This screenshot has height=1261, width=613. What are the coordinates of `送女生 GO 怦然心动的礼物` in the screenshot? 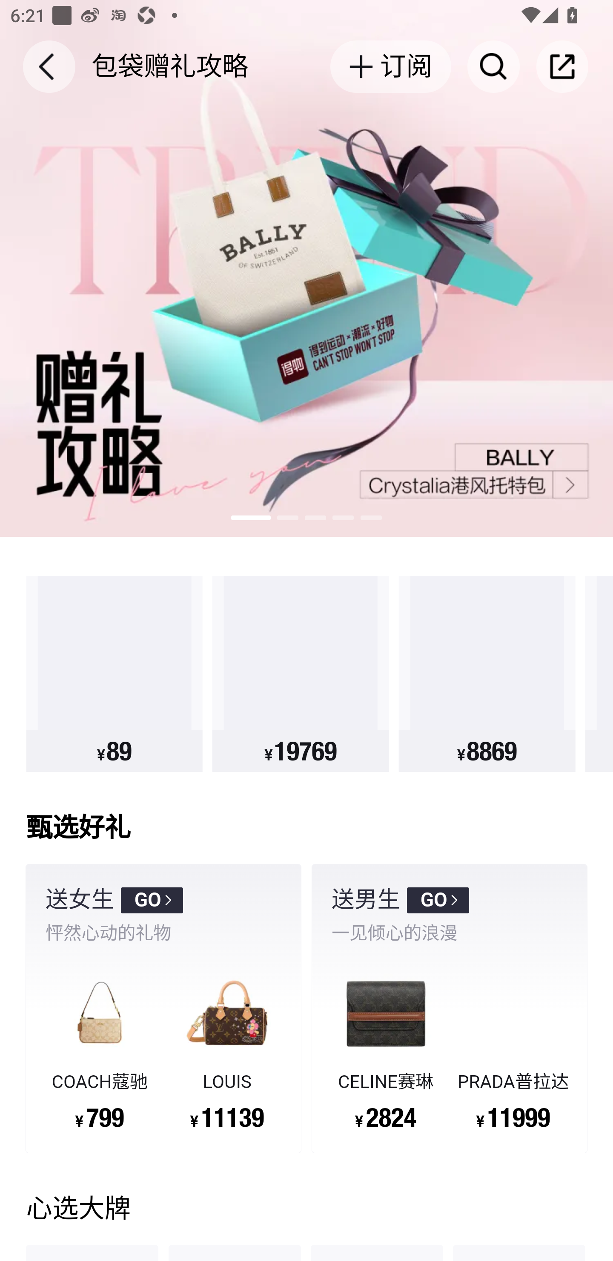 It's located at (163, 915).